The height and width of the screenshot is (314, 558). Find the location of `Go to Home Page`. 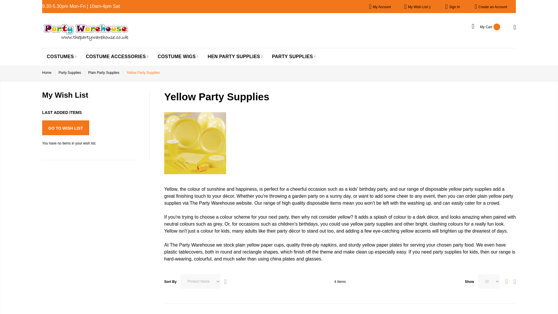

Go to Home Page is located at coordinates (46, 73).